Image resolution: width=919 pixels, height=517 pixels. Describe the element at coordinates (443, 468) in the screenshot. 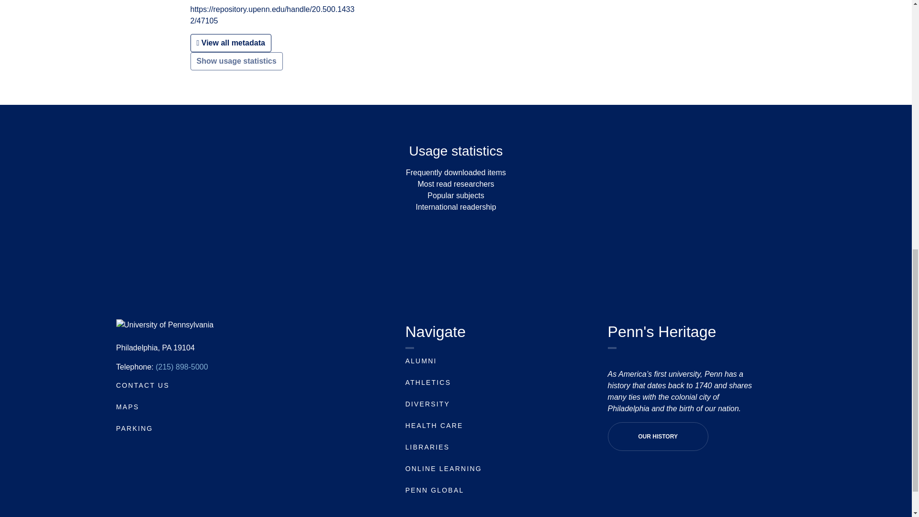

I see `ONLINE LEARNING` at that location.